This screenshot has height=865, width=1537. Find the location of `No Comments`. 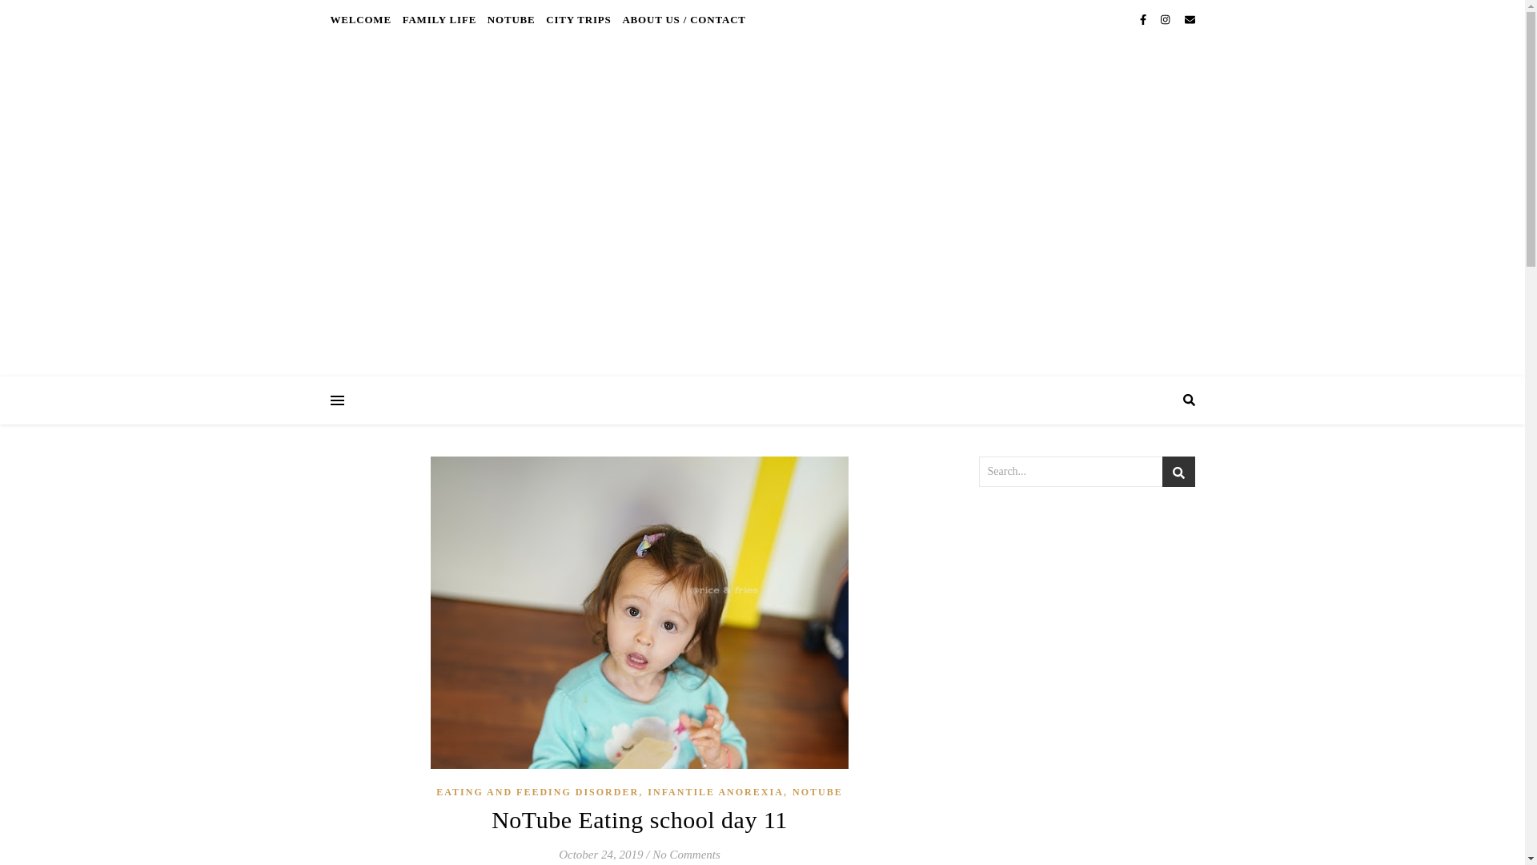

No Comments is located at coordinates (686, 854).